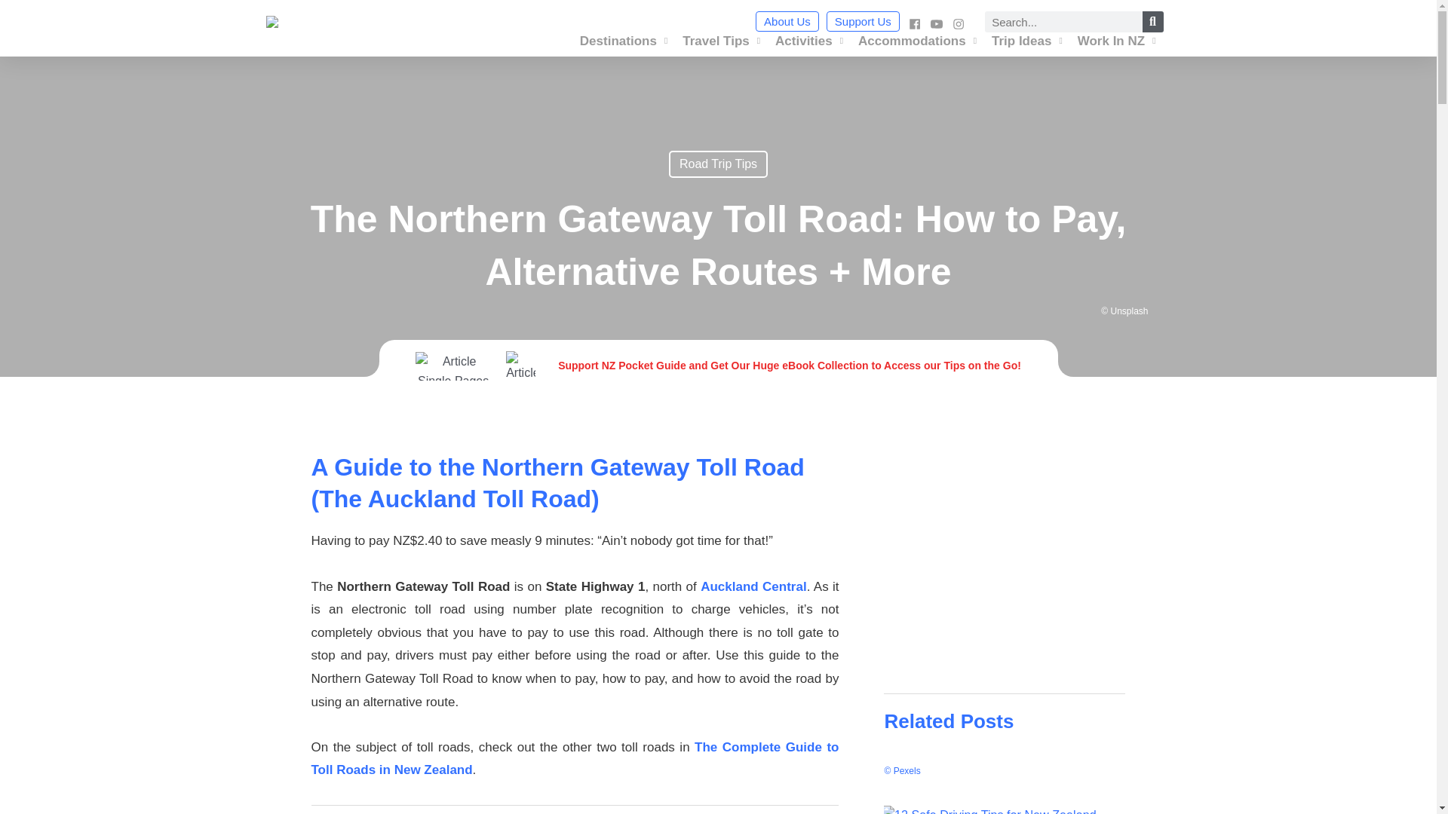 The height and width of the screenshot is (814, 1448). I want to click on Search, so click(1152, 22).